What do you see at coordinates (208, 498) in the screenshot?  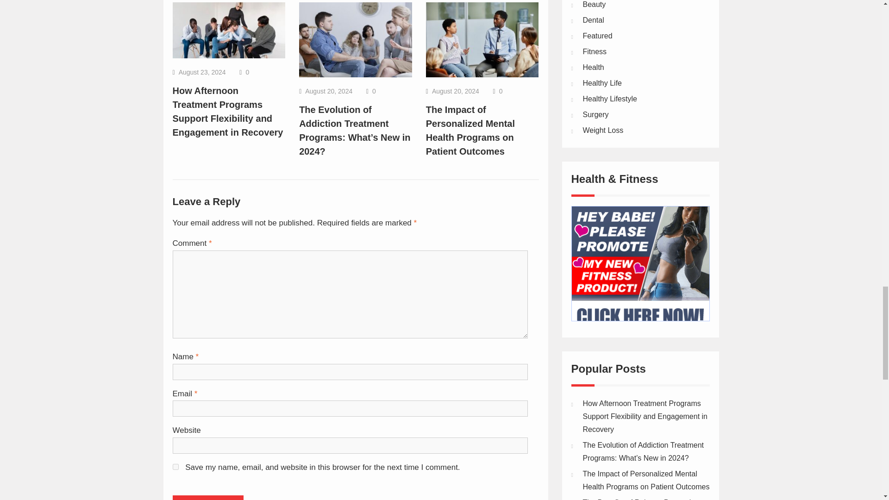 I see `Post Comment` at bounding box center [208, 498].